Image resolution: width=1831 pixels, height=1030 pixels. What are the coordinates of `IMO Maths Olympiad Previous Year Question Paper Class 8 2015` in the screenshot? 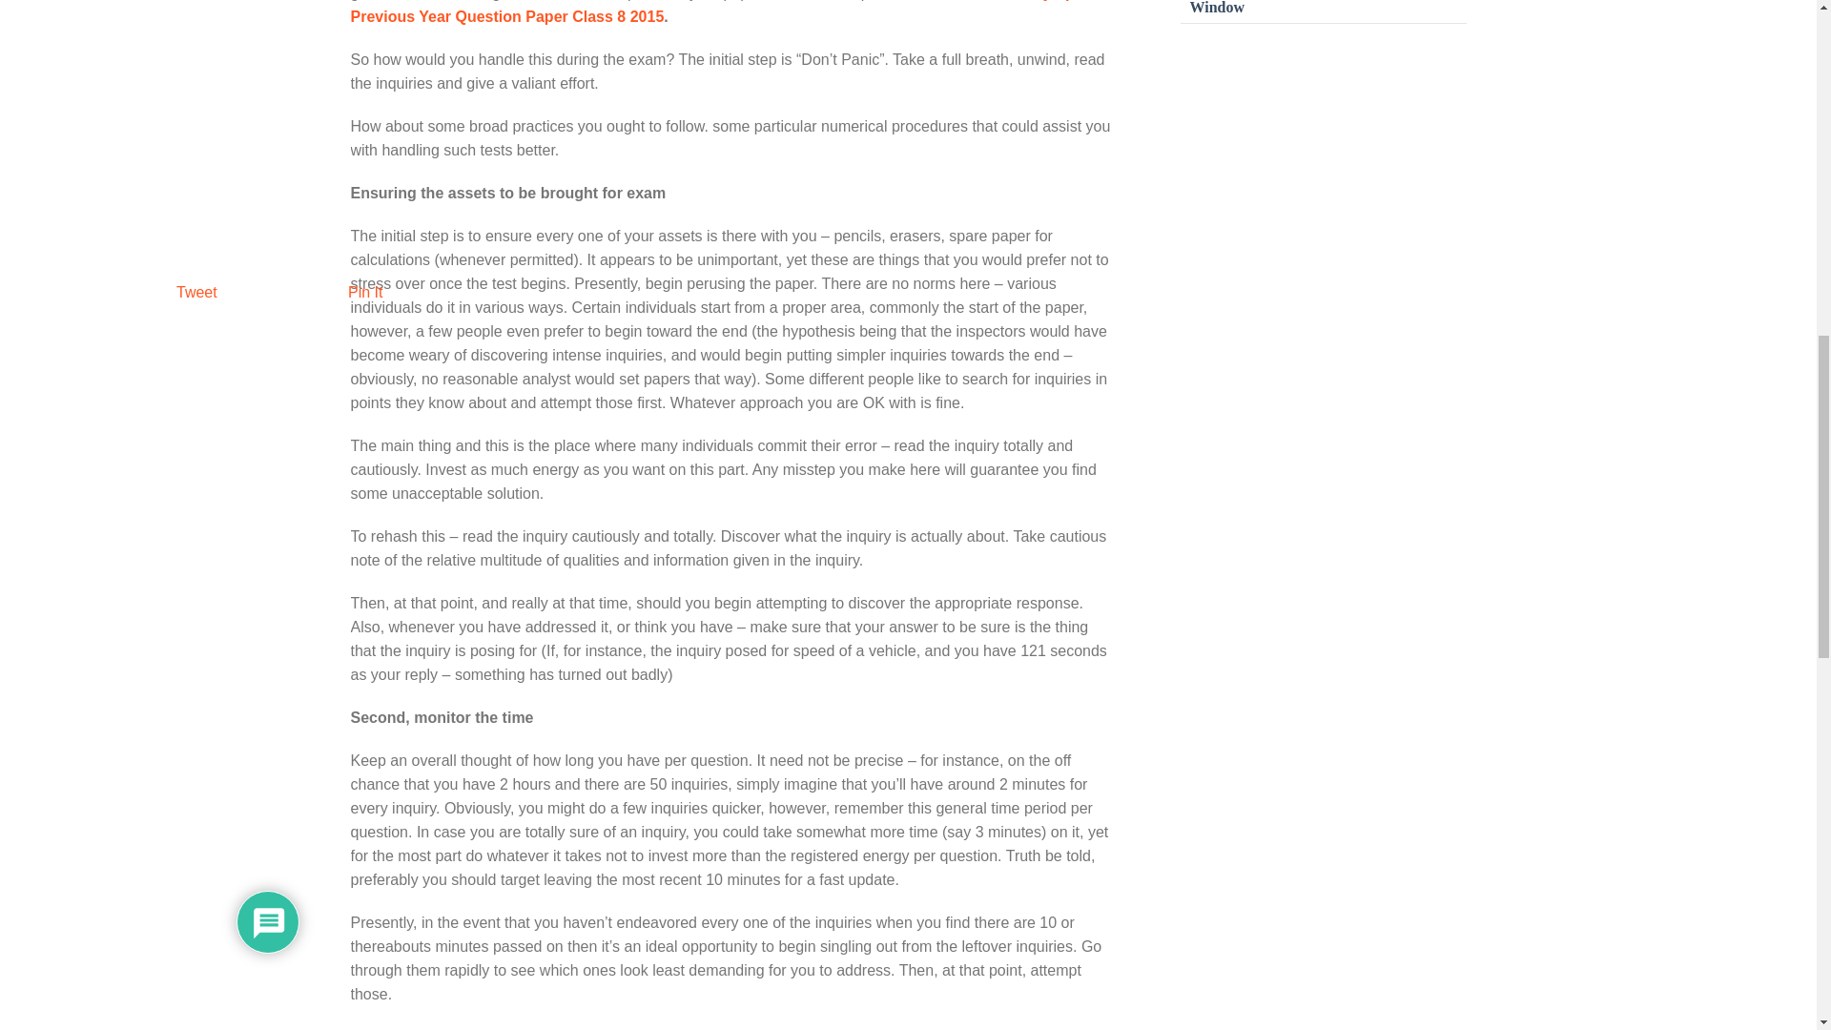 It's located at (724, 11).